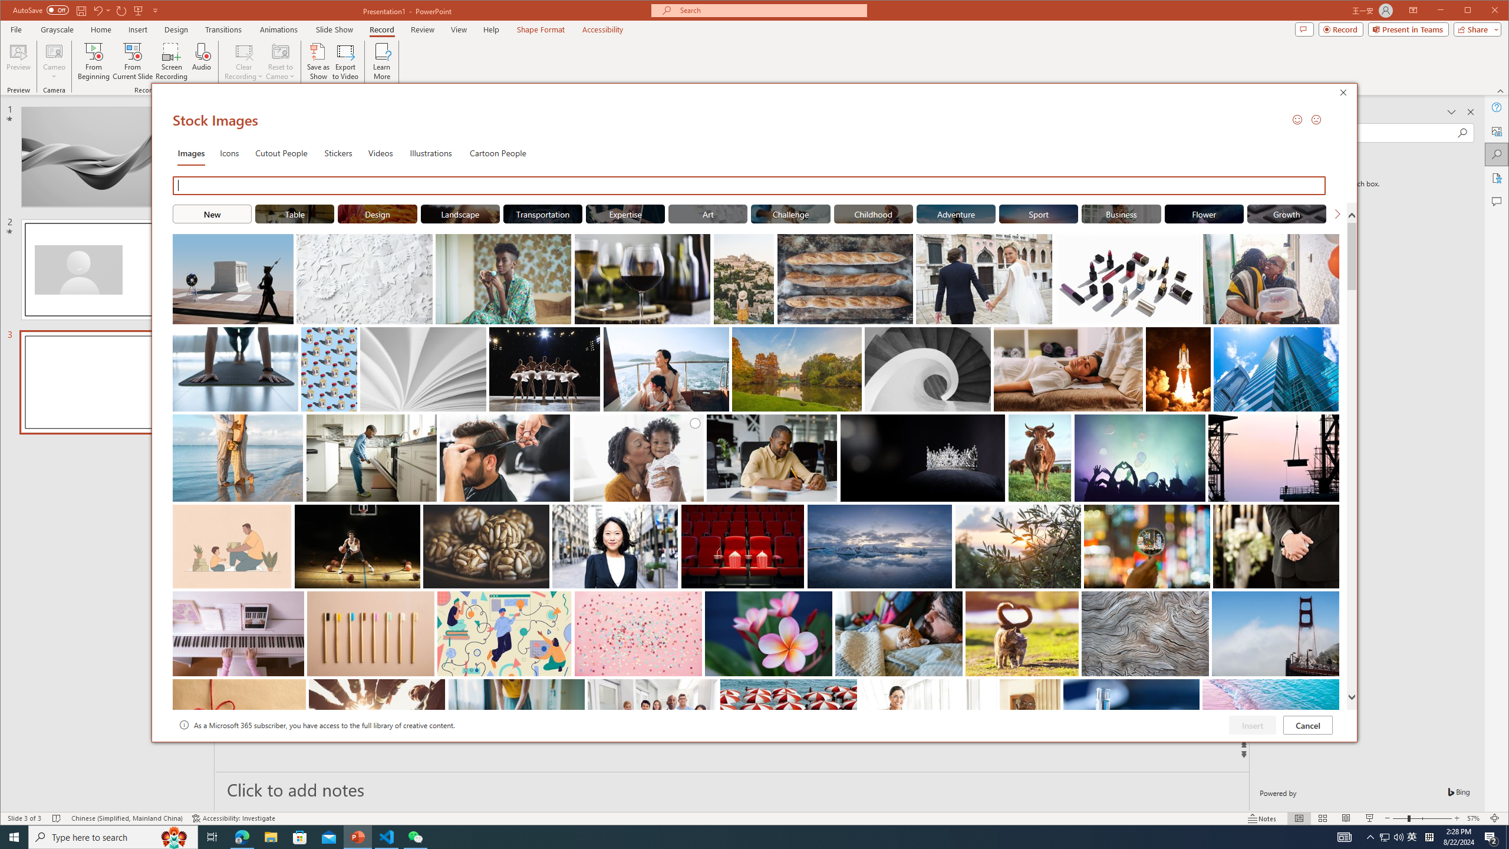  What do you see at coordinates (1491, 837) in the screenshot?
I see `Action Center, 2 new notifications` at bounding box center [1491, 837].